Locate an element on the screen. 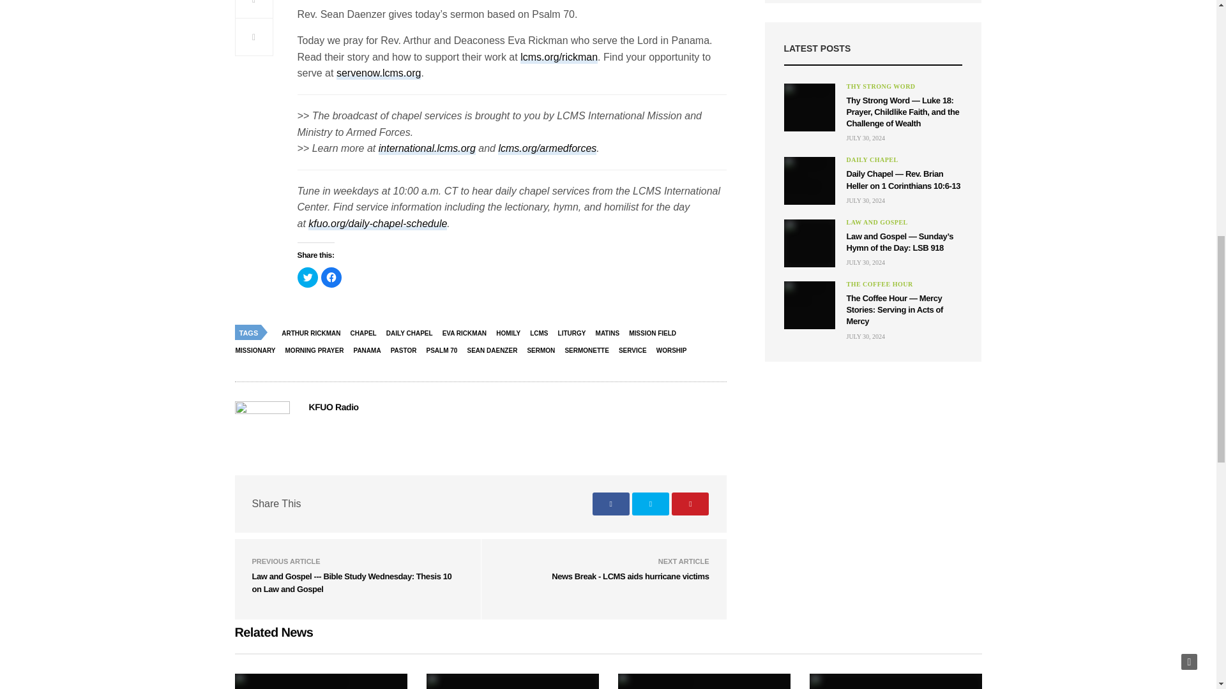 This screenshot has width=1226, height=689. Click to share on Facebook is located at coordinates (330, 278).